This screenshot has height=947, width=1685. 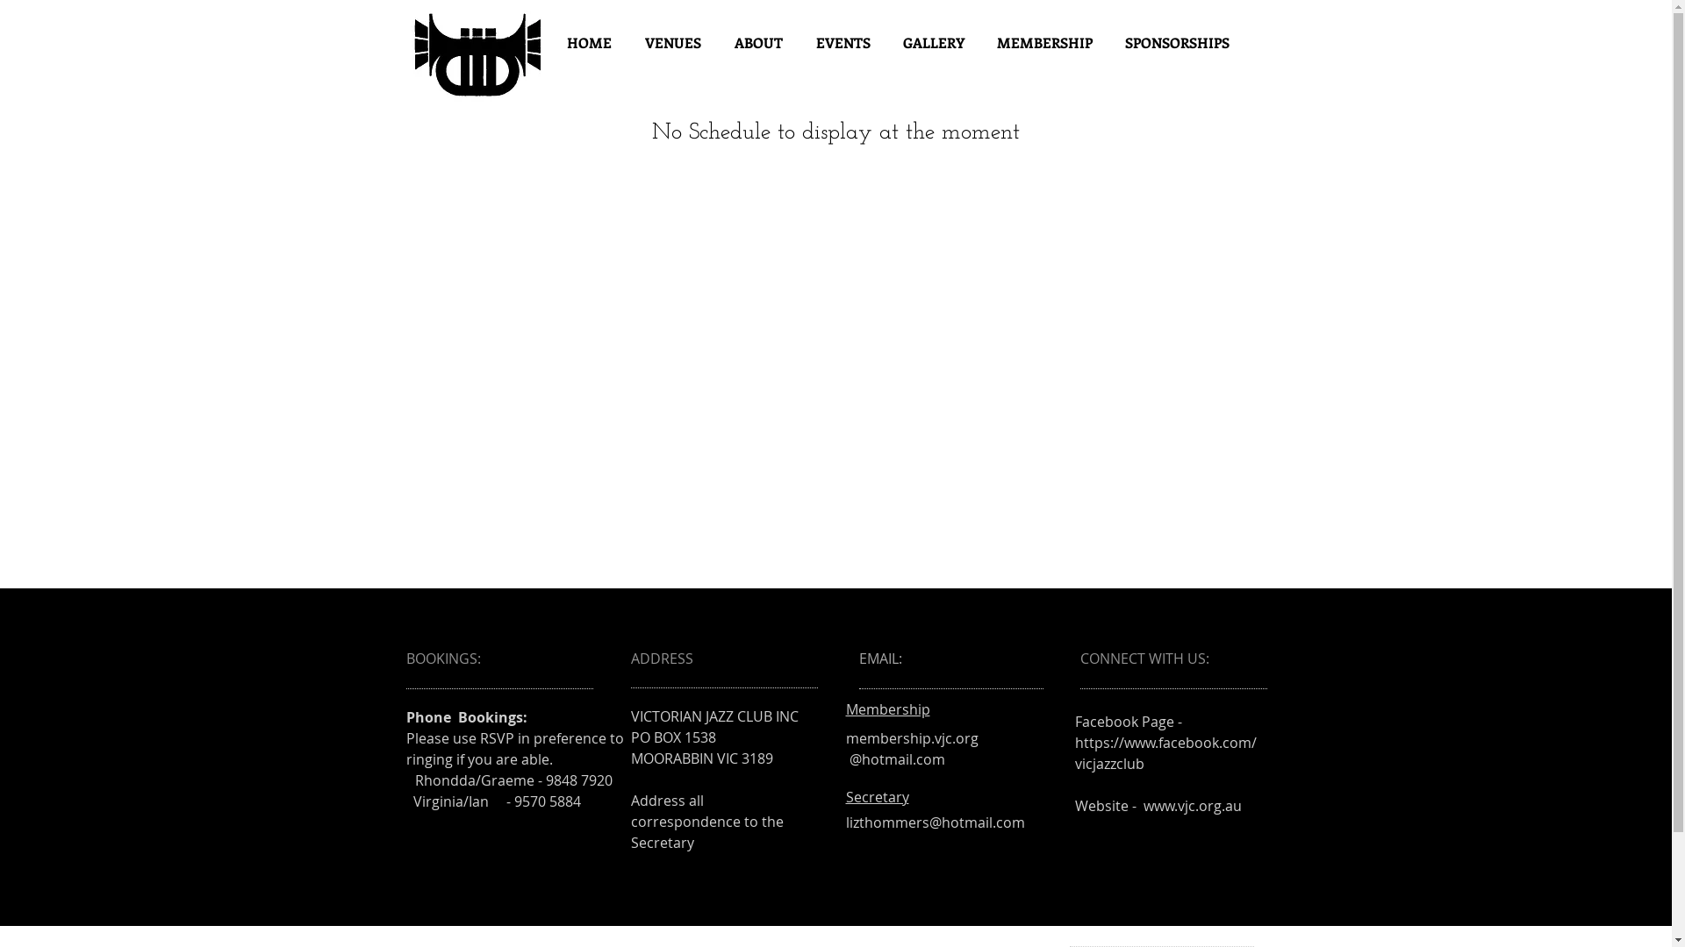 I want to click on www.vjc.org.au, so click(x=1192, y=806).